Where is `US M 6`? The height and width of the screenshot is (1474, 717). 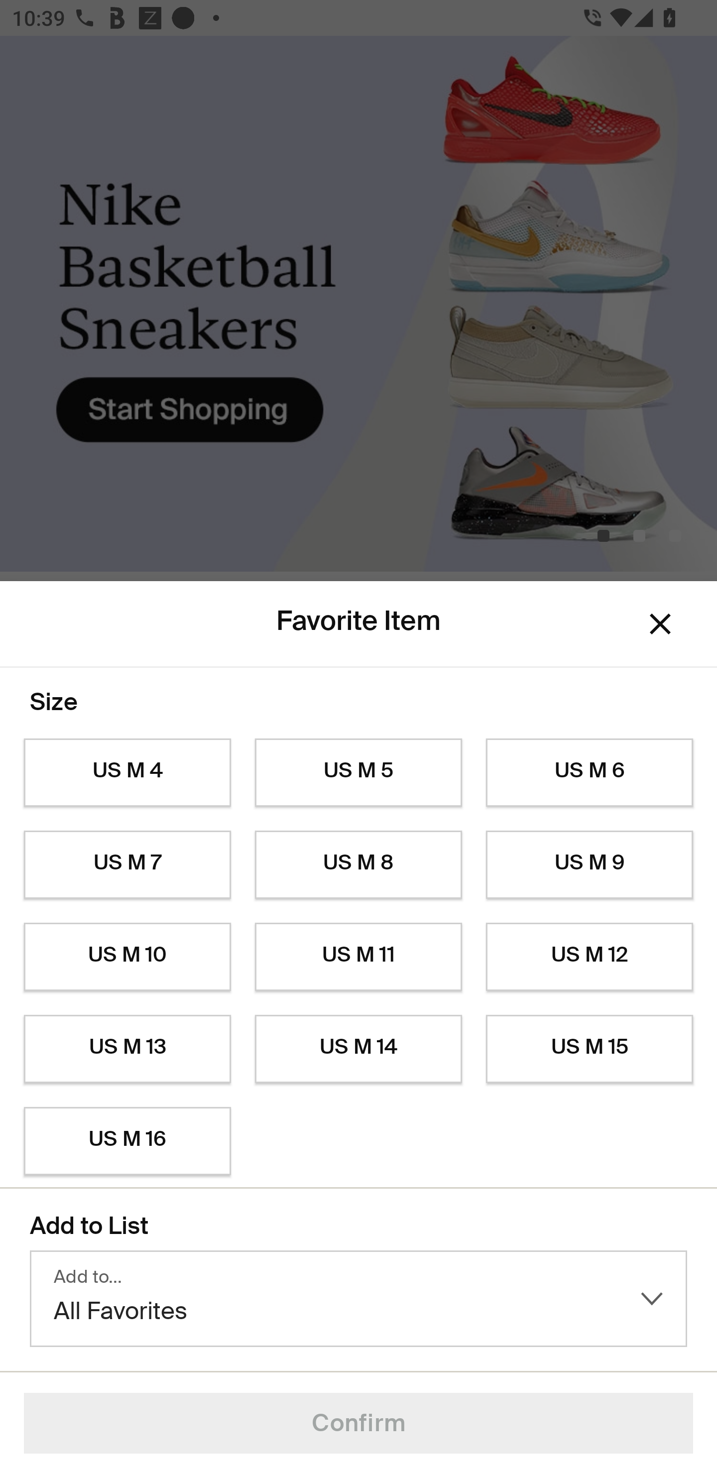
US M 6 is located at coordinates (590, 773).